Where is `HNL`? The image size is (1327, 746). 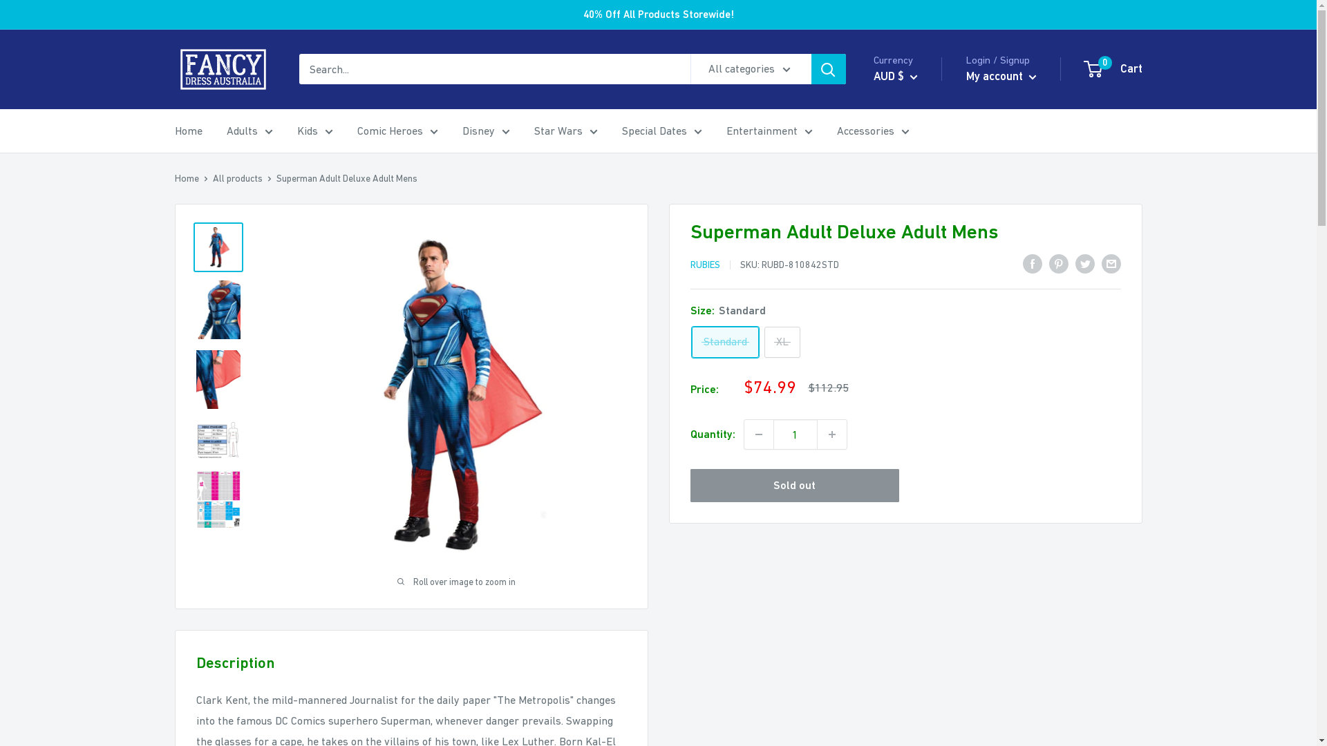 HNL is located at coordinates (210, 649).